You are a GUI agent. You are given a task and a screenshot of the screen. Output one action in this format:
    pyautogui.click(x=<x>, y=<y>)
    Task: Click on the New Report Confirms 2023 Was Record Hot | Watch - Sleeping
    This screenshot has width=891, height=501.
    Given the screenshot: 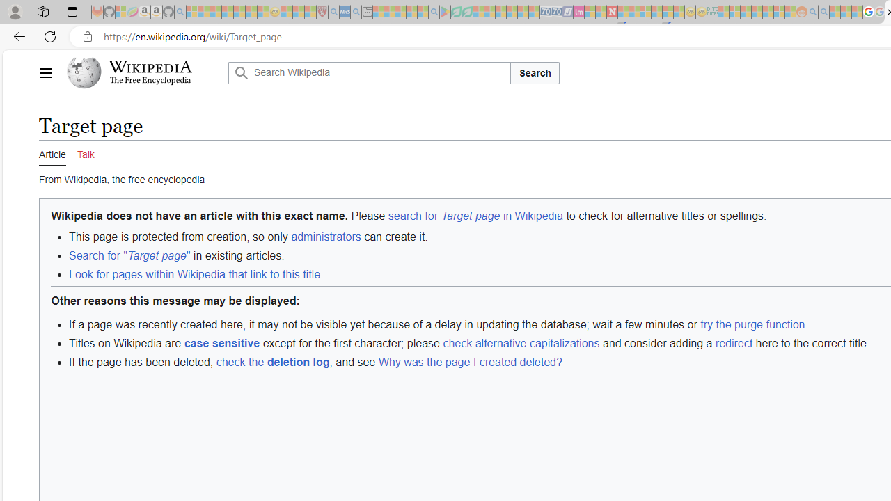 What is the action you would take?
    pyautogui.click(x=239, y=13)
    